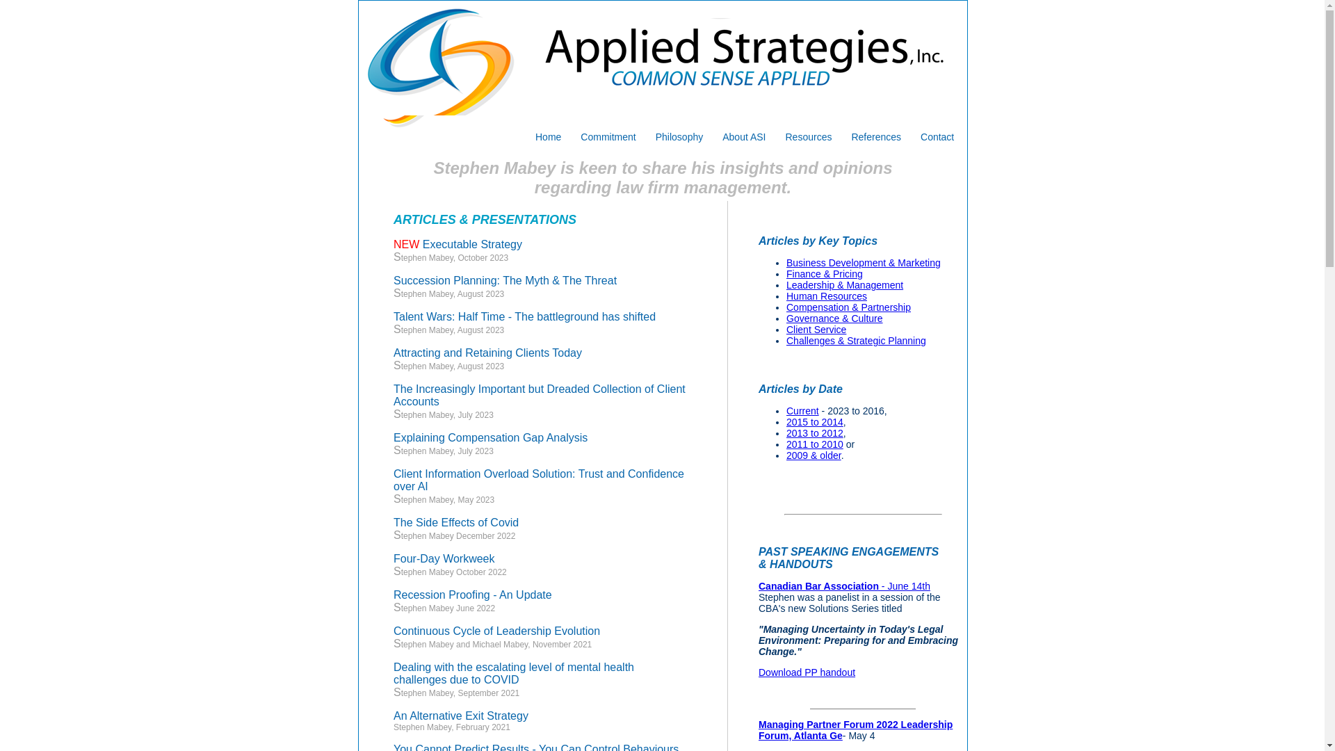 The image size is (1335, 751). What do you see at coordinates (548, 137) in the screenshot?
I see `Home` at bounding box center [548, 137].